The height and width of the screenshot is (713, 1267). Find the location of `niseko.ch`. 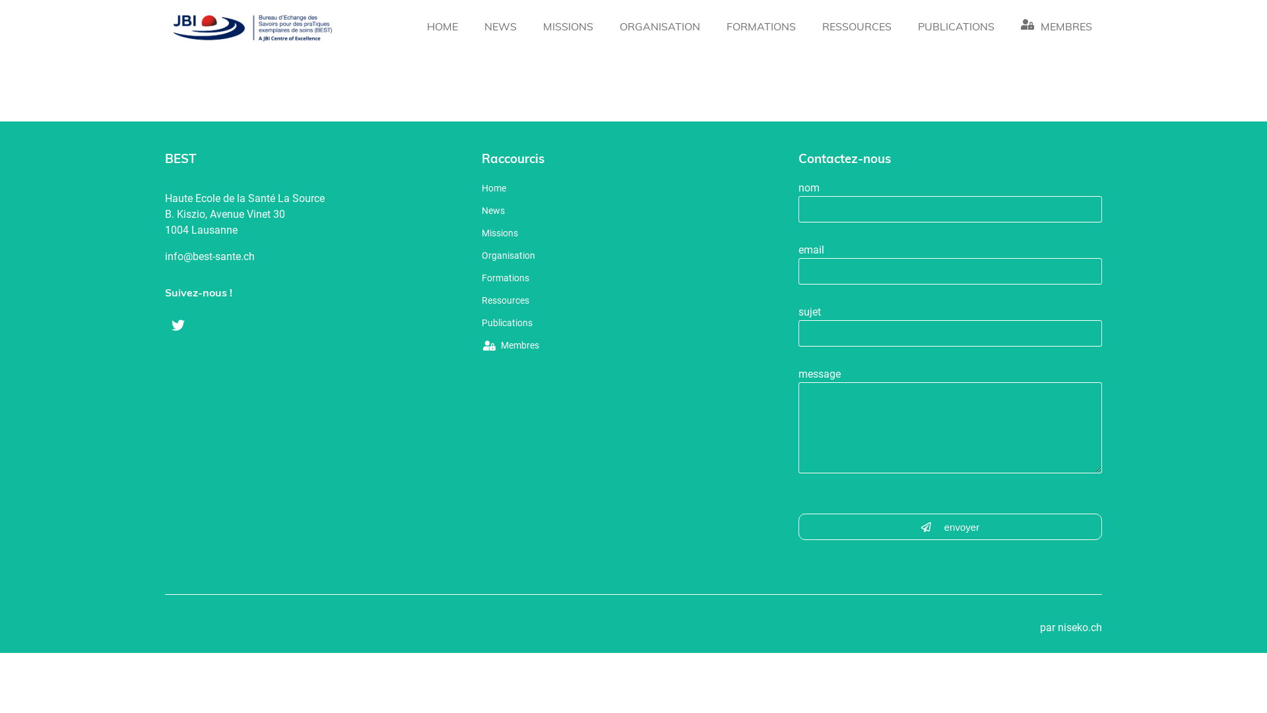

niseko.ch is located at coordinates (1080, 627).